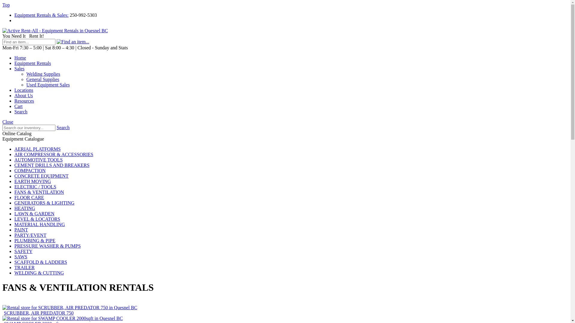 This screenshot has width=575, height=323. I want to click on GENERATORS & LIGHTING, so click(44, 203).